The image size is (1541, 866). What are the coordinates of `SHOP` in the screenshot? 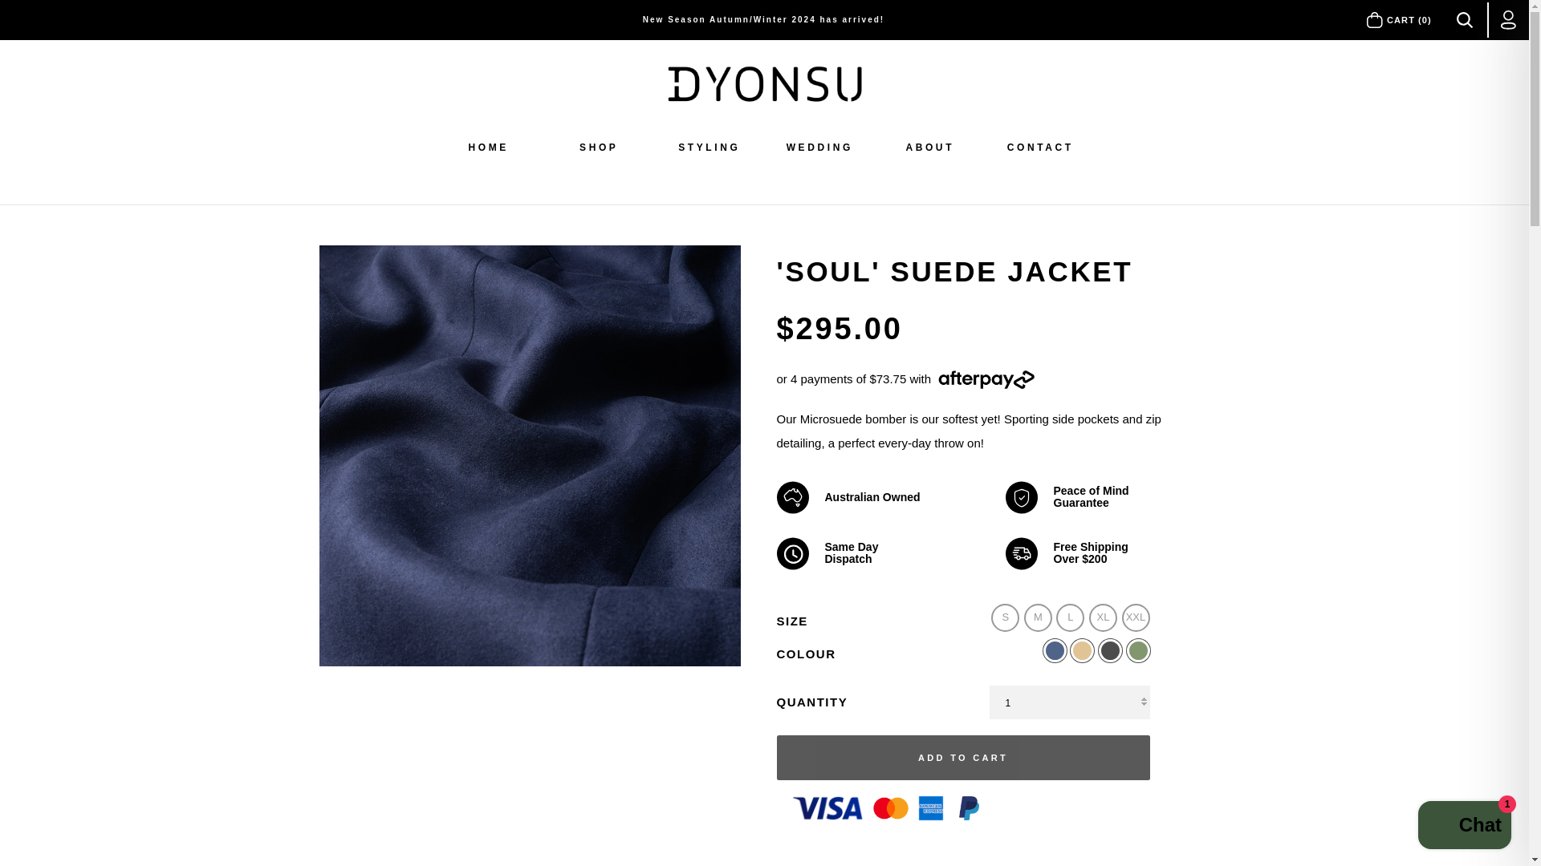 It's located at (599, 154).